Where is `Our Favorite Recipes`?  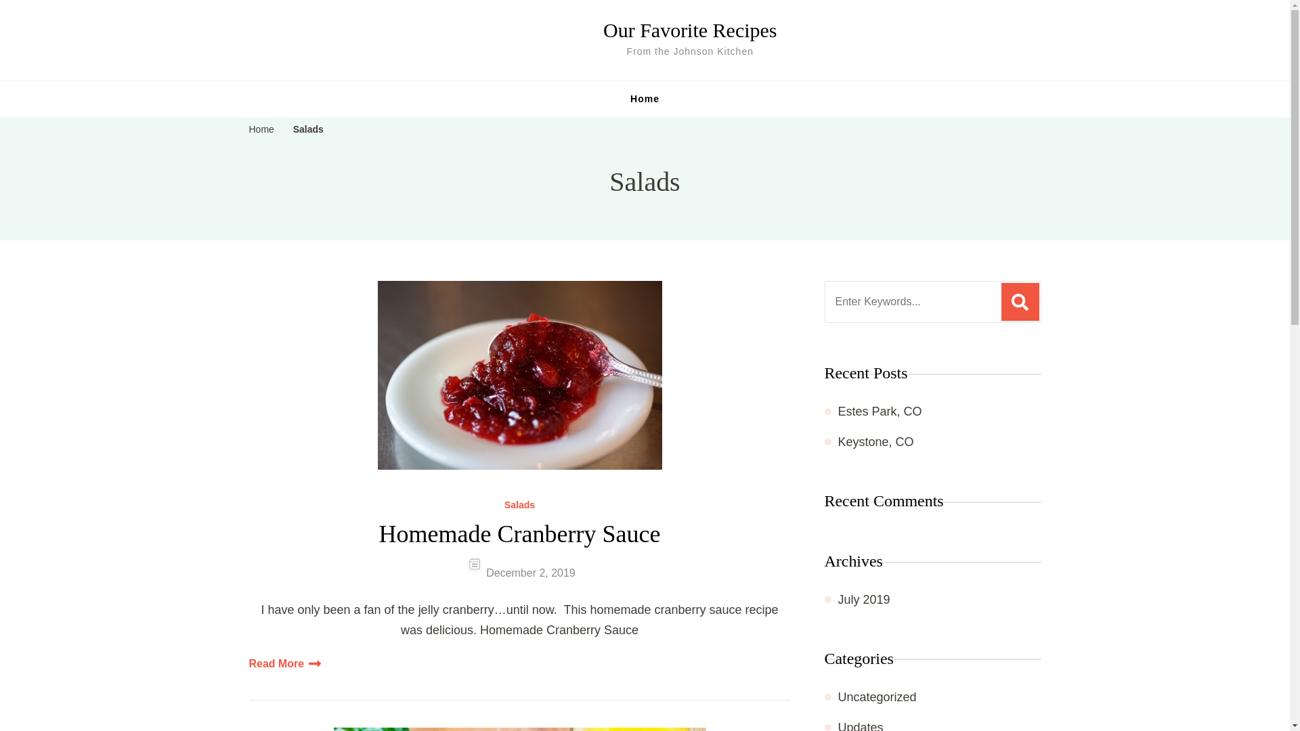 Our Favorite Recipes is located at coordinates (689, 30).